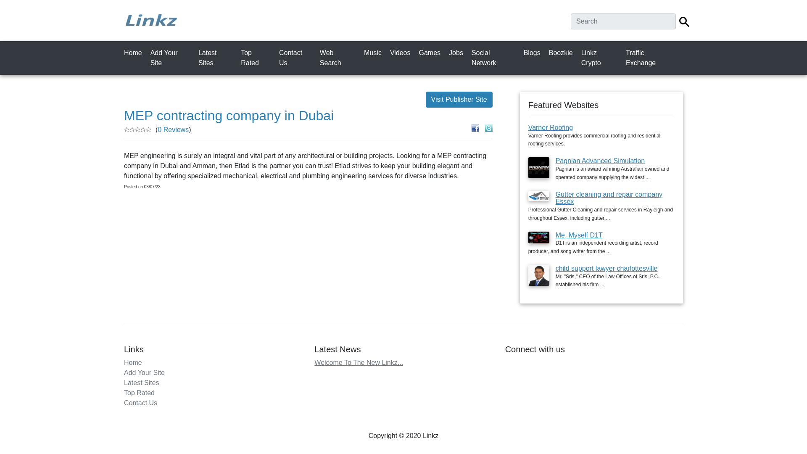 The image size is (807, 454). What do you see at coordinates (133, 362) in the screenshot?
I see `Home` at bounding box center [133, 362].